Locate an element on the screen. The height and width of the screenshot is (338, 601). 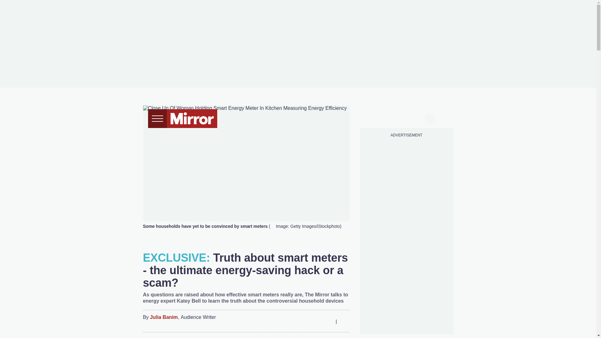
Whatsapp is located at coordinates (315, 321).